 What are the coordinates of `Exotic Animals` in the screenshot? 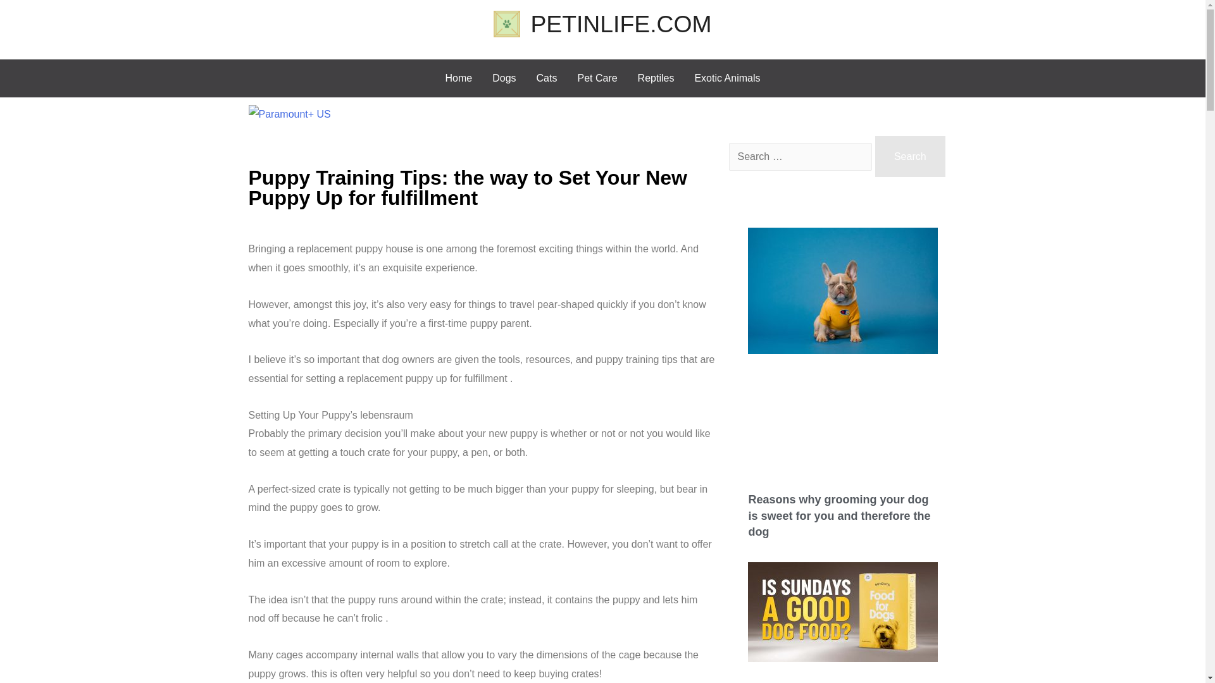 It's located at (726, 78).